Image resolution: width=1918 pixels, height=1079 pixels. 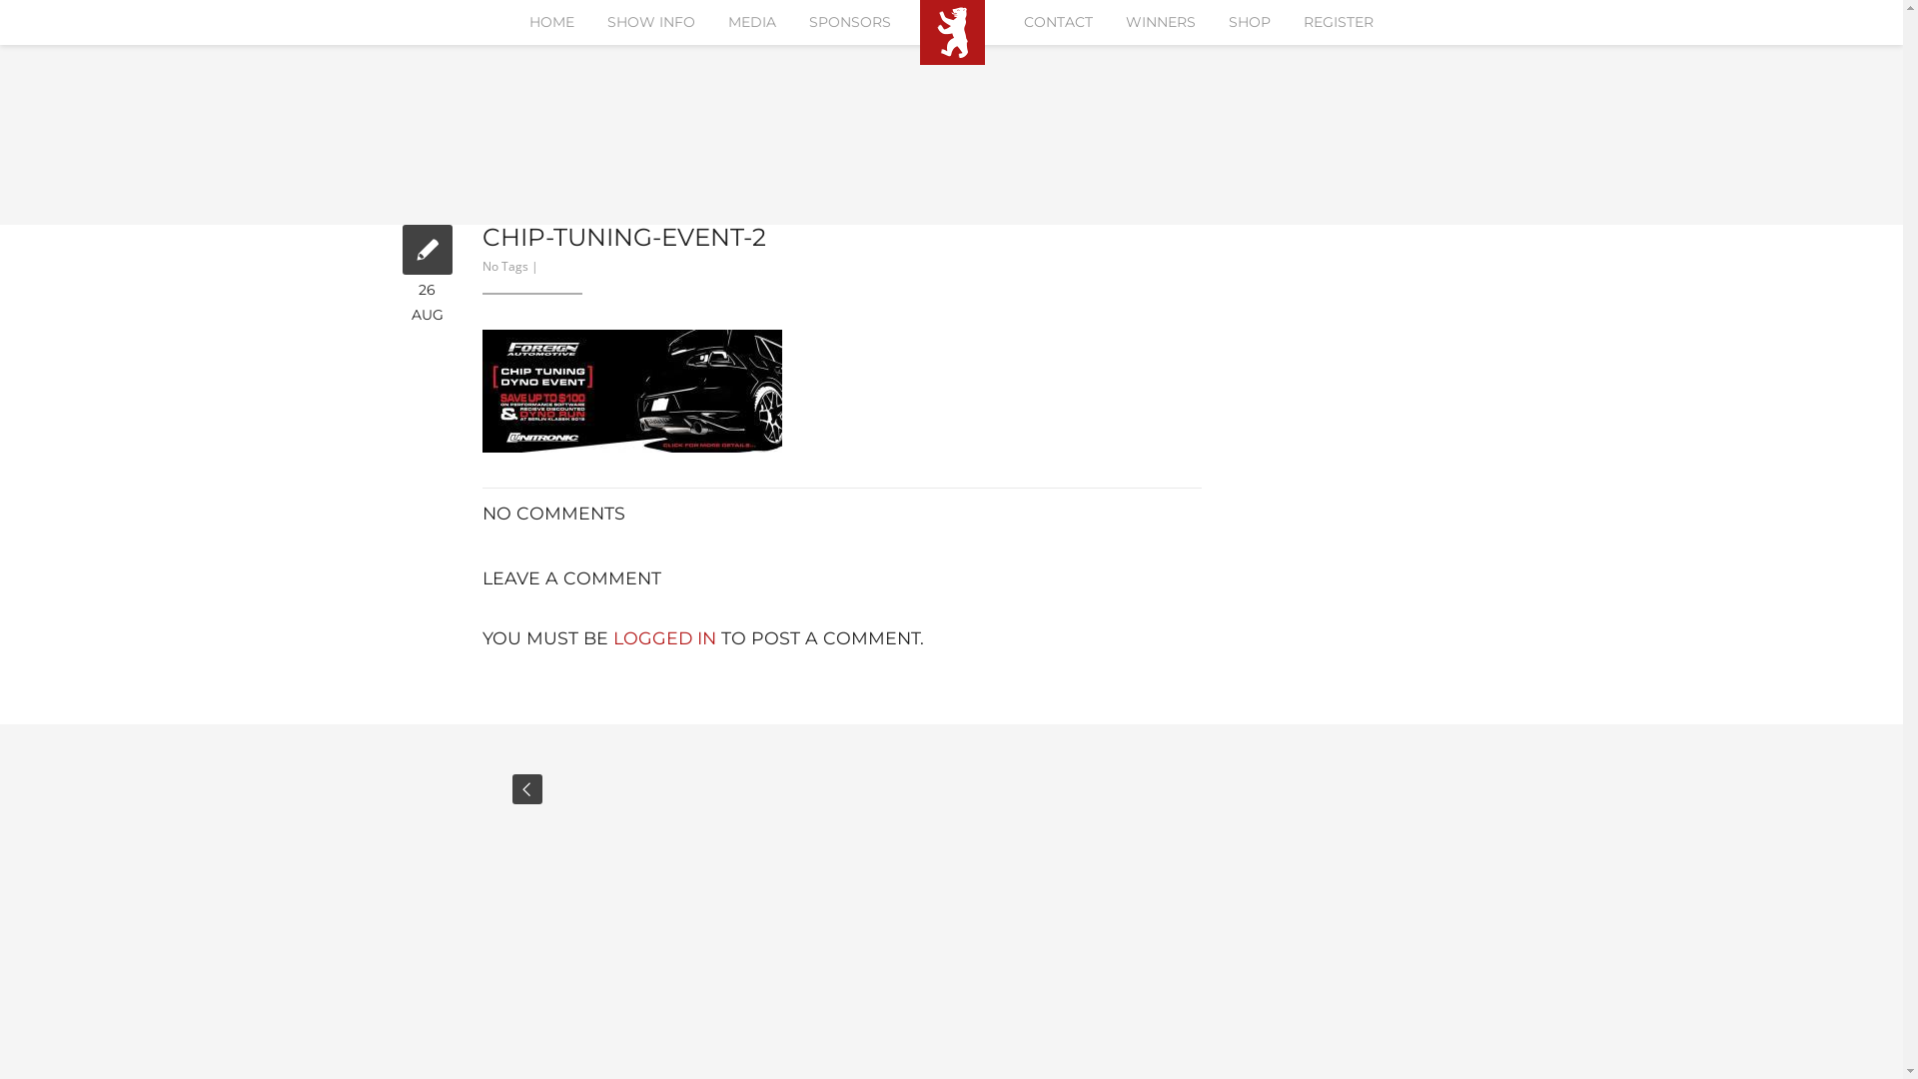 What do you see at coordinates (665, 637) in the screenshot?
I see `LOGGED IN` at bounding box center [665, 637].